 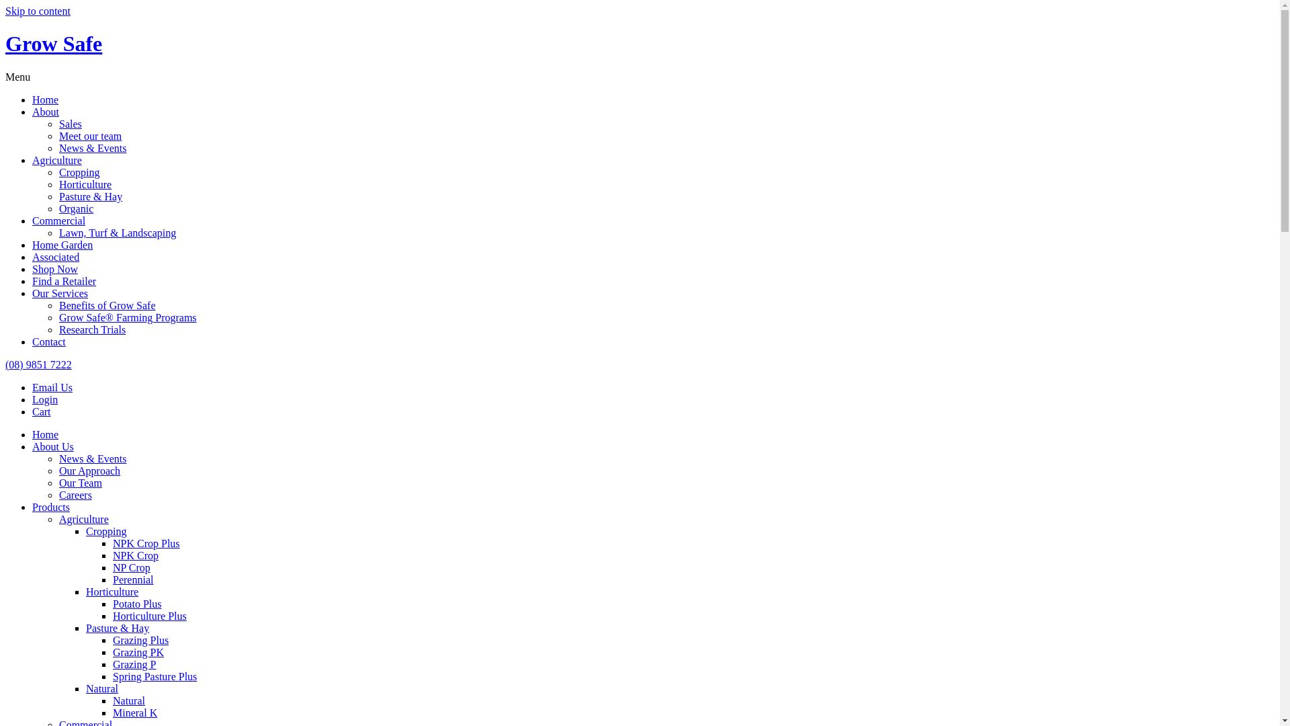 What do you see at coordinates (118, 233) in the screenshot?
I see `Lawn, Turf & Landscaping` at bounding box center [118, 233].